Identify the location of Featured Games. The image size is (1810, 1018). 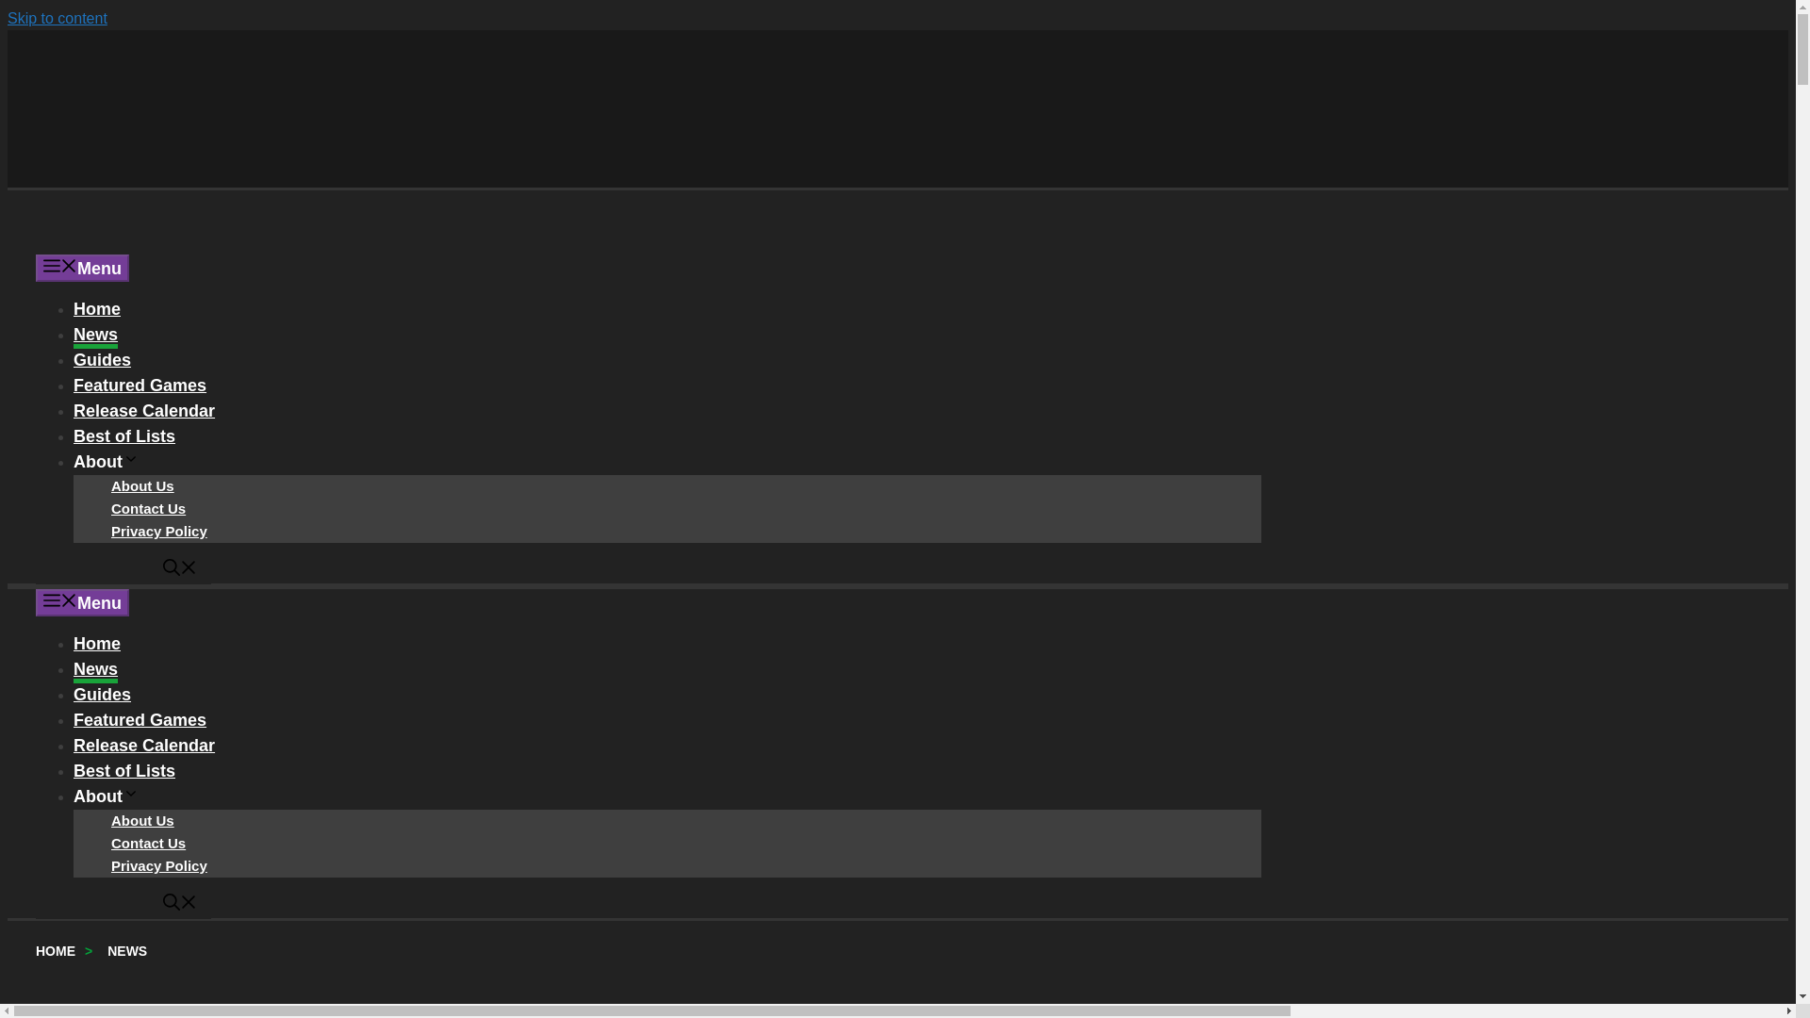
(140, 387).